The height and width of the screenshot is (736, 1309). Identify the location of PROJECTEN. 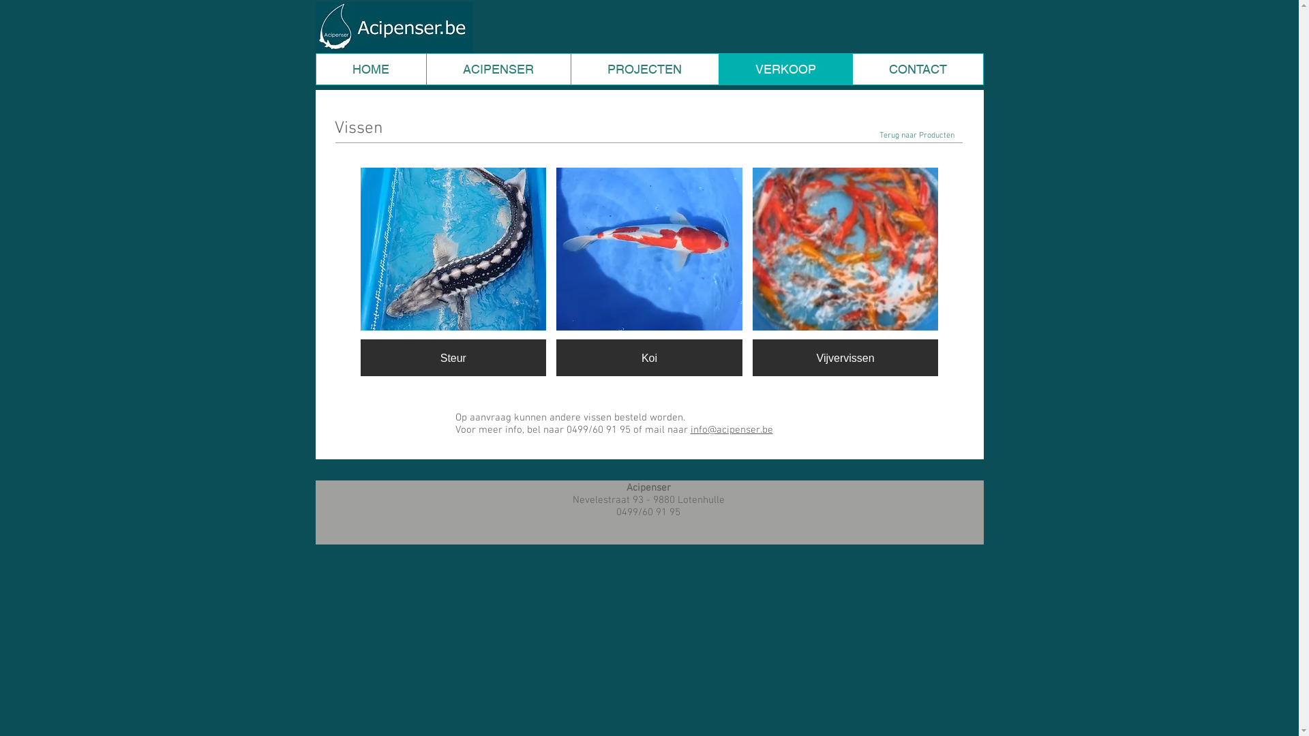
(644, 70).